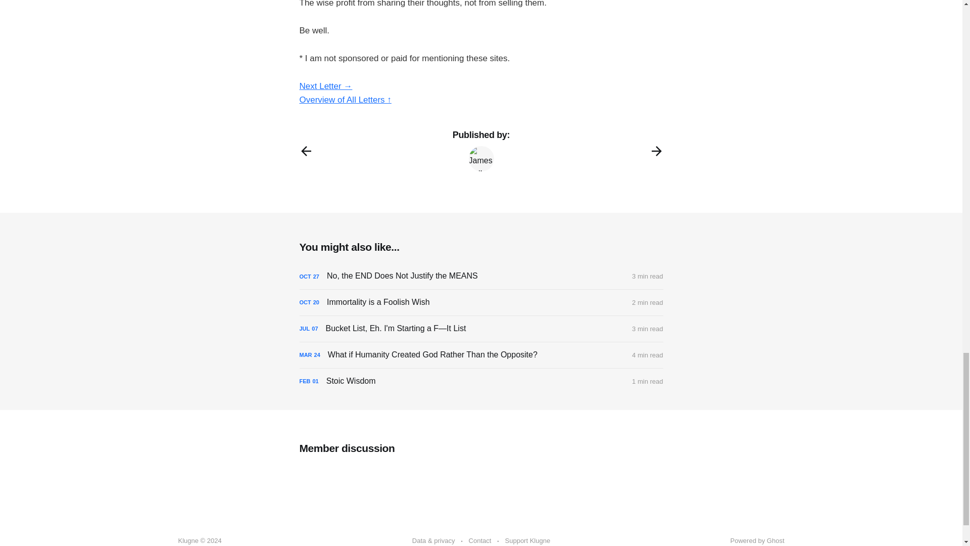  What do you see at coordinates (480, 541) in the screenshot?
I see `Contact` at bounding box center [480, 541].